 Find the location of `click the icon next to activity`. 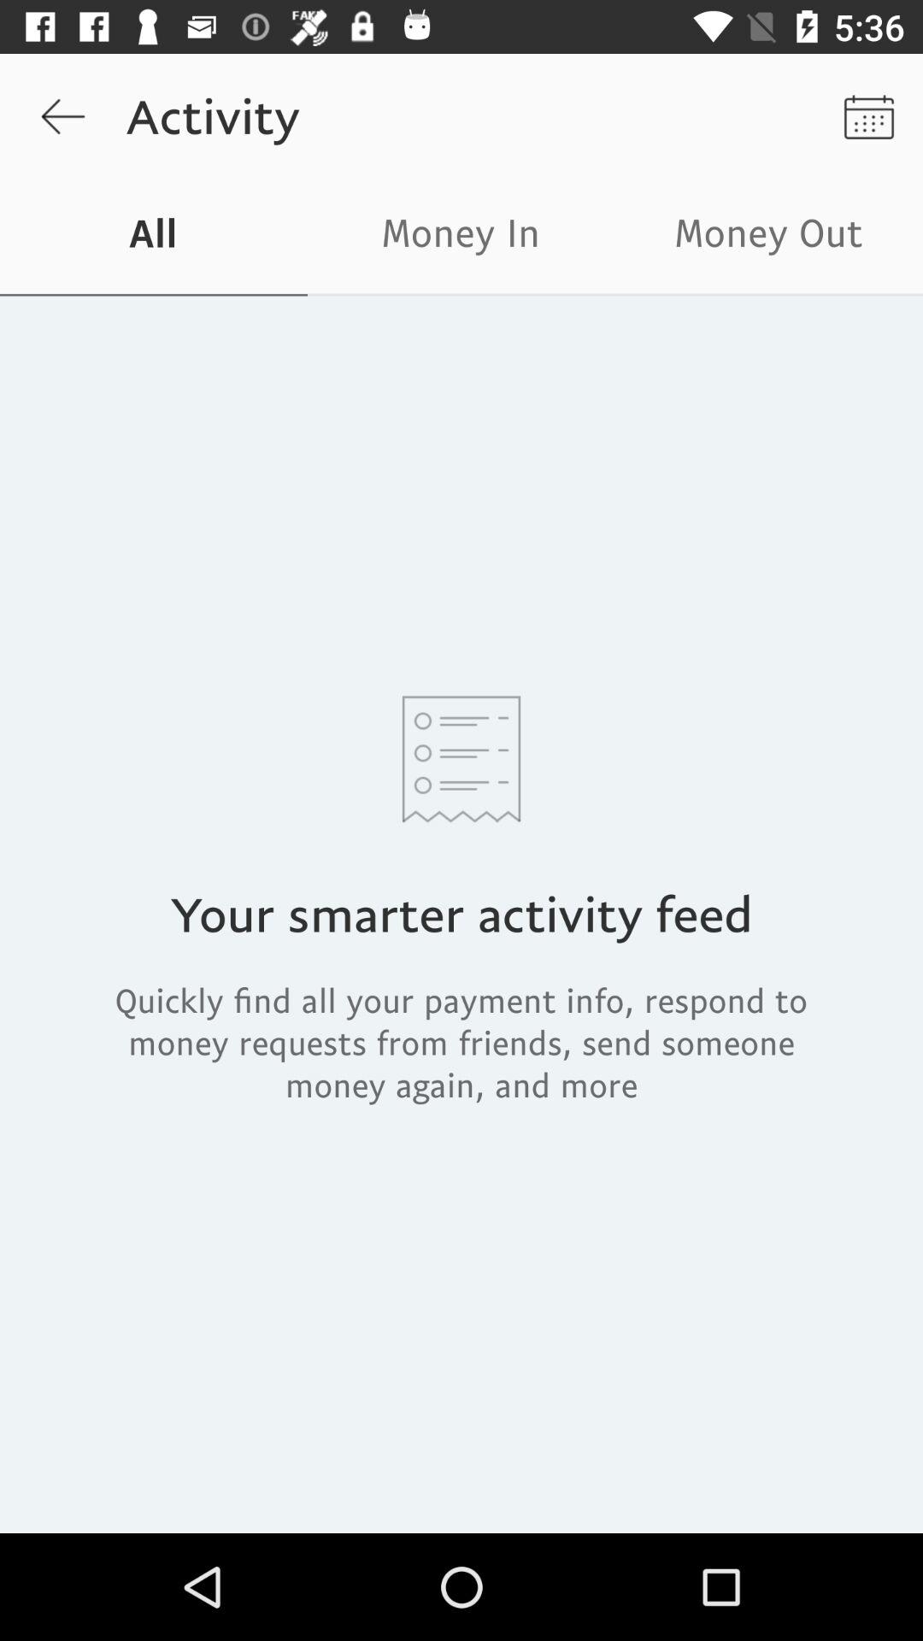

click the icon next to activity is located at coordinates (868, 116).